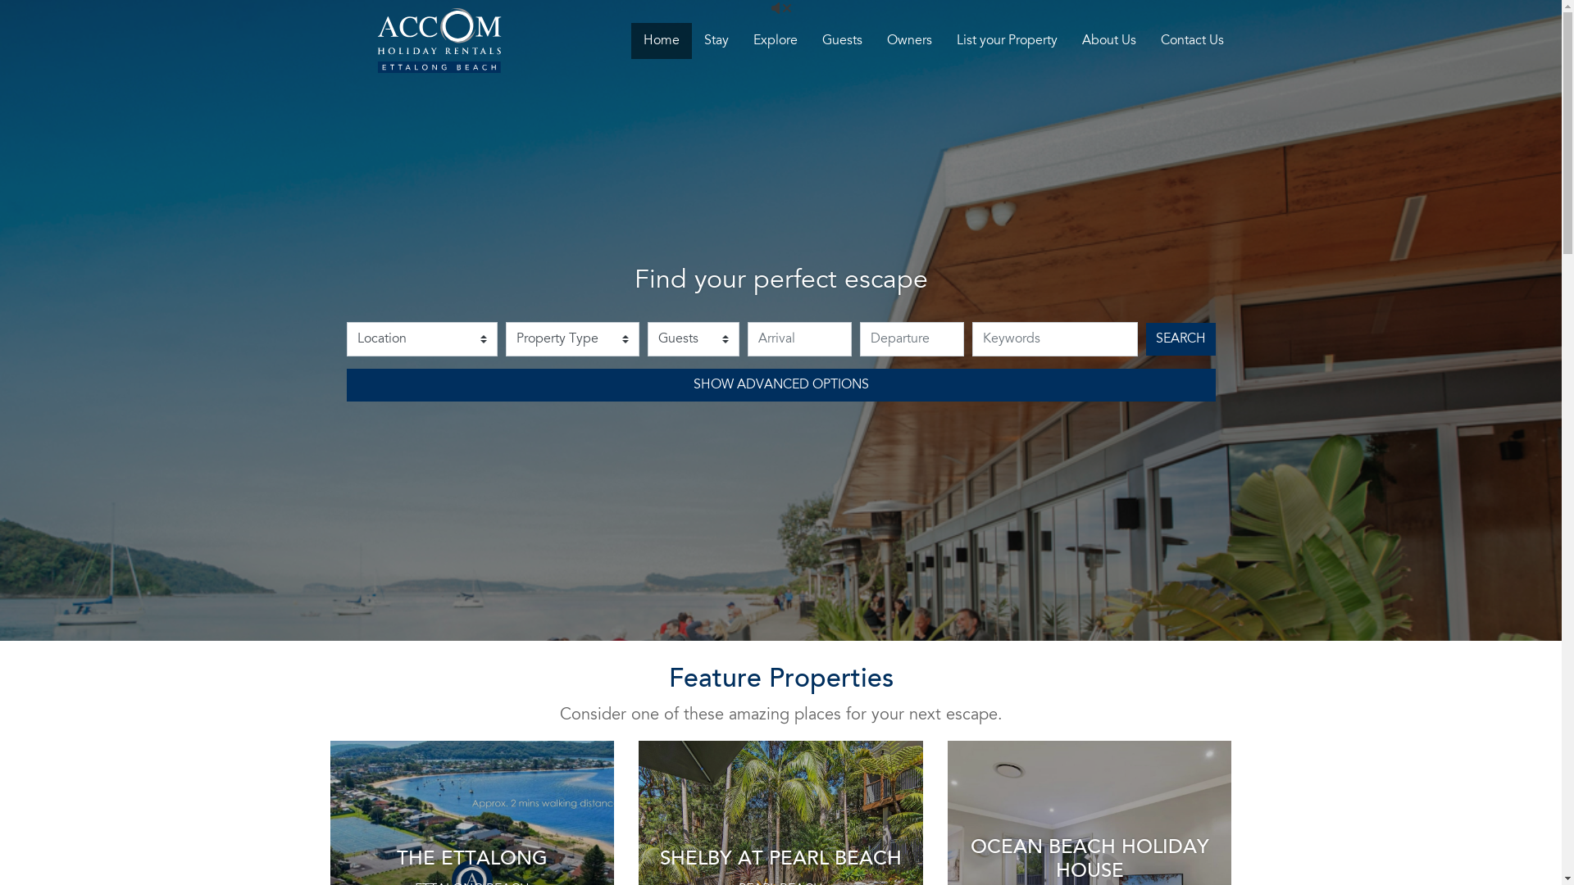 This screenshot has height=885, width=1574. I want to click on Explore, so click(776, 41).